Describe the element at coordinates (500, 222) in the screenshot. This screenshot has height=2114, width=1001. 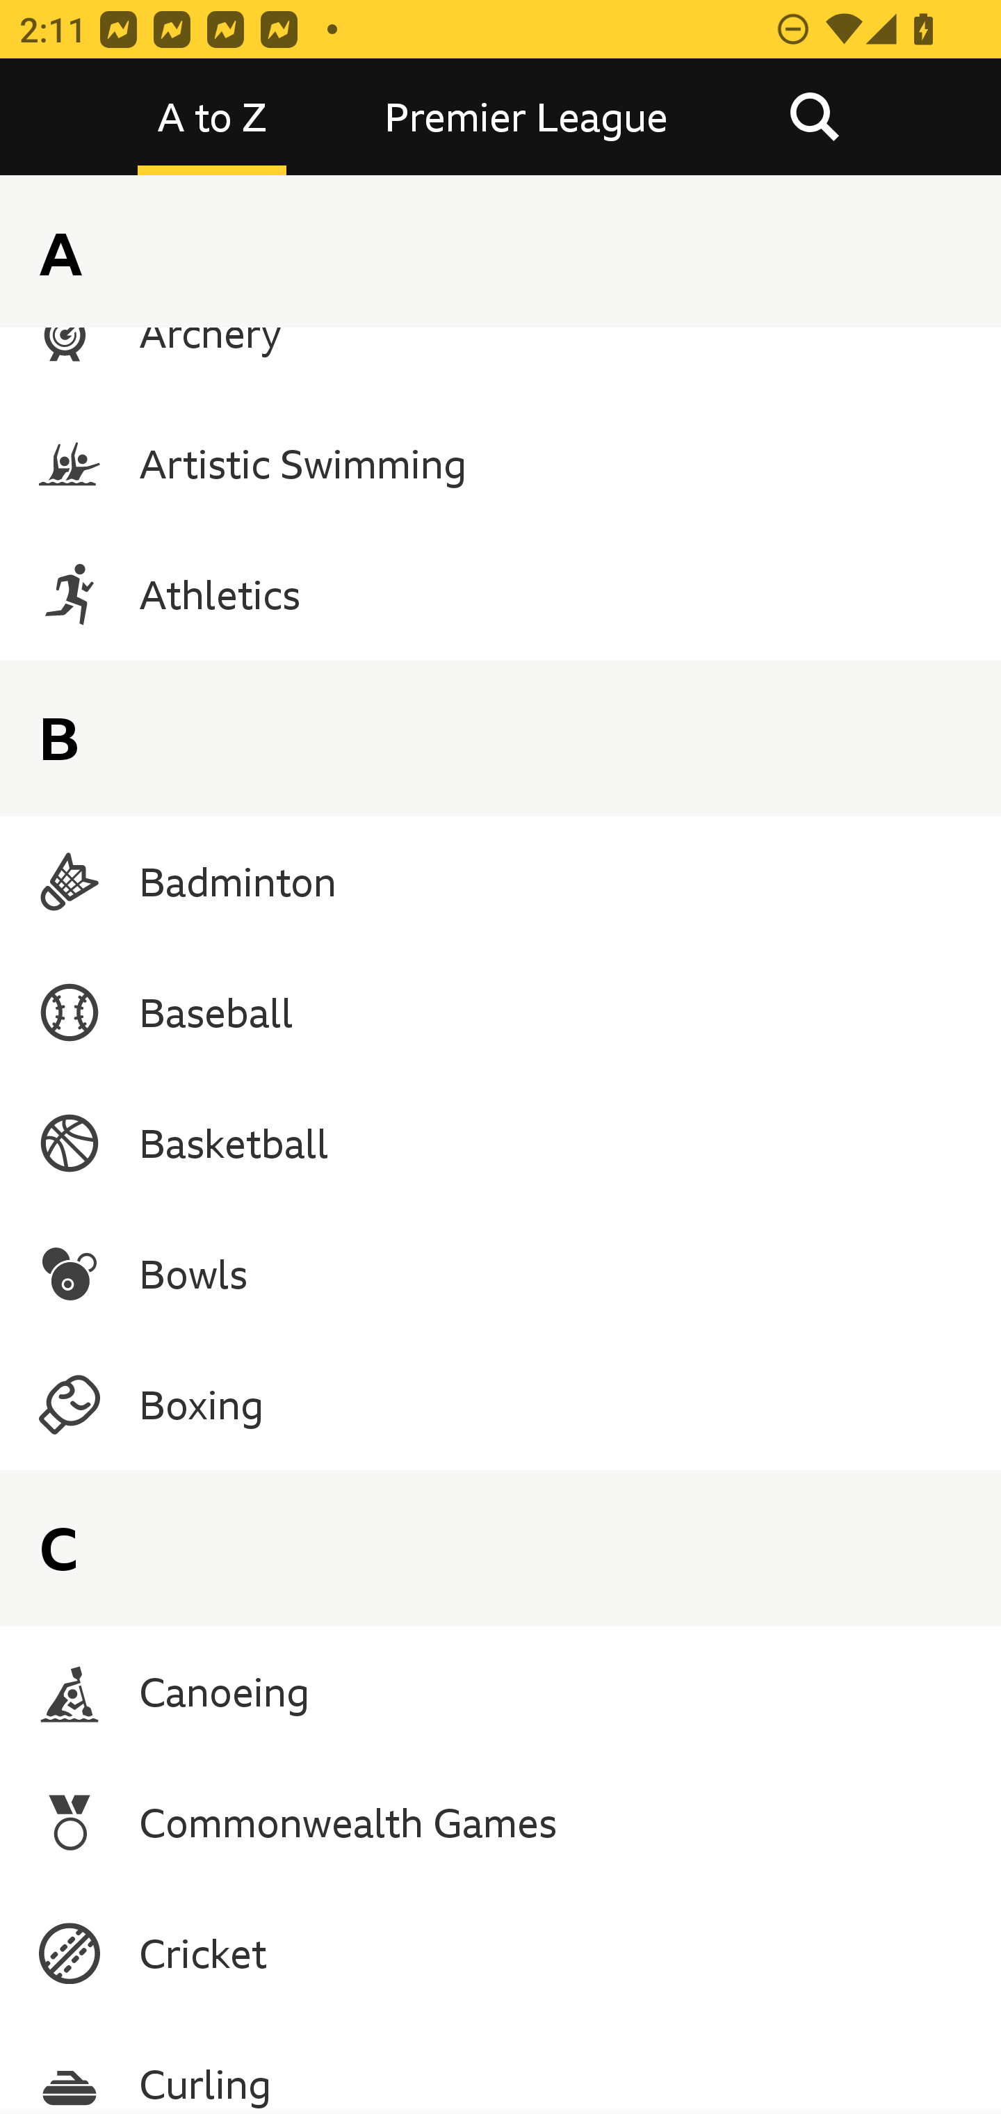
I see `American Football` at that location.